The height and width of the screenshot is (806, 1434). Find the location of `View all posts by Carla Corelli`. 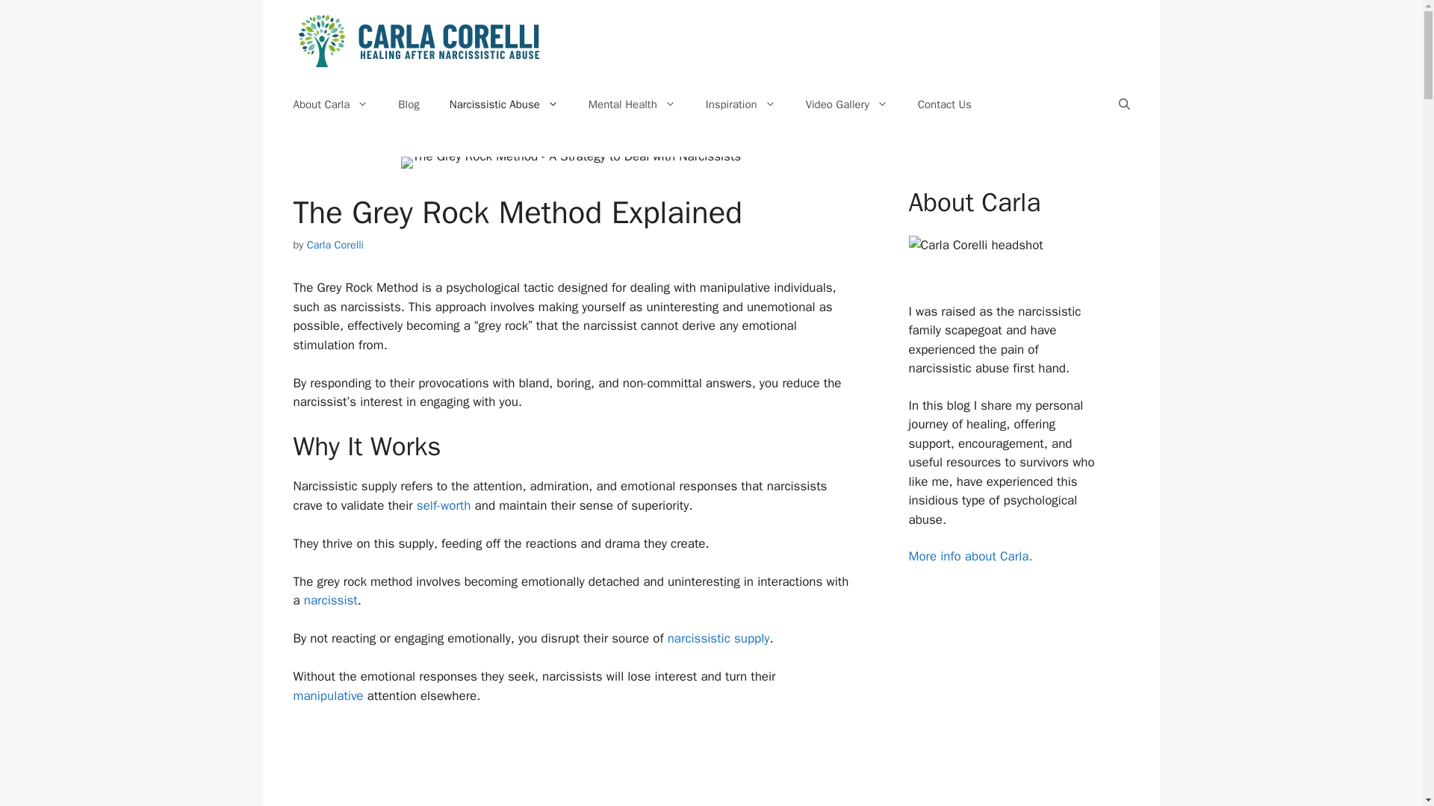

View all posts by Carla Corelli is located at coordinates (335, 244).